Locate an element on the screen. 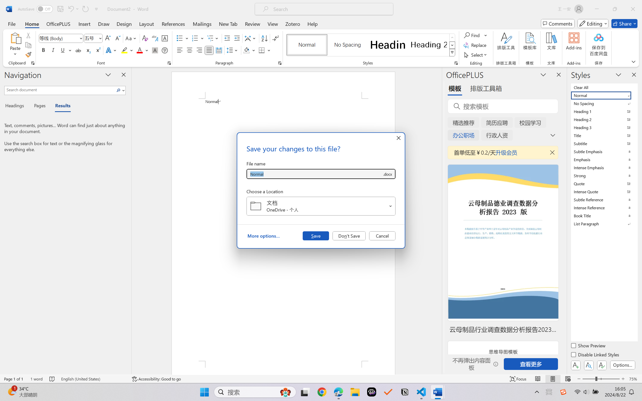 The height and width of the screenshot is (401, 642). Italic is located at coordinates (53, 50).